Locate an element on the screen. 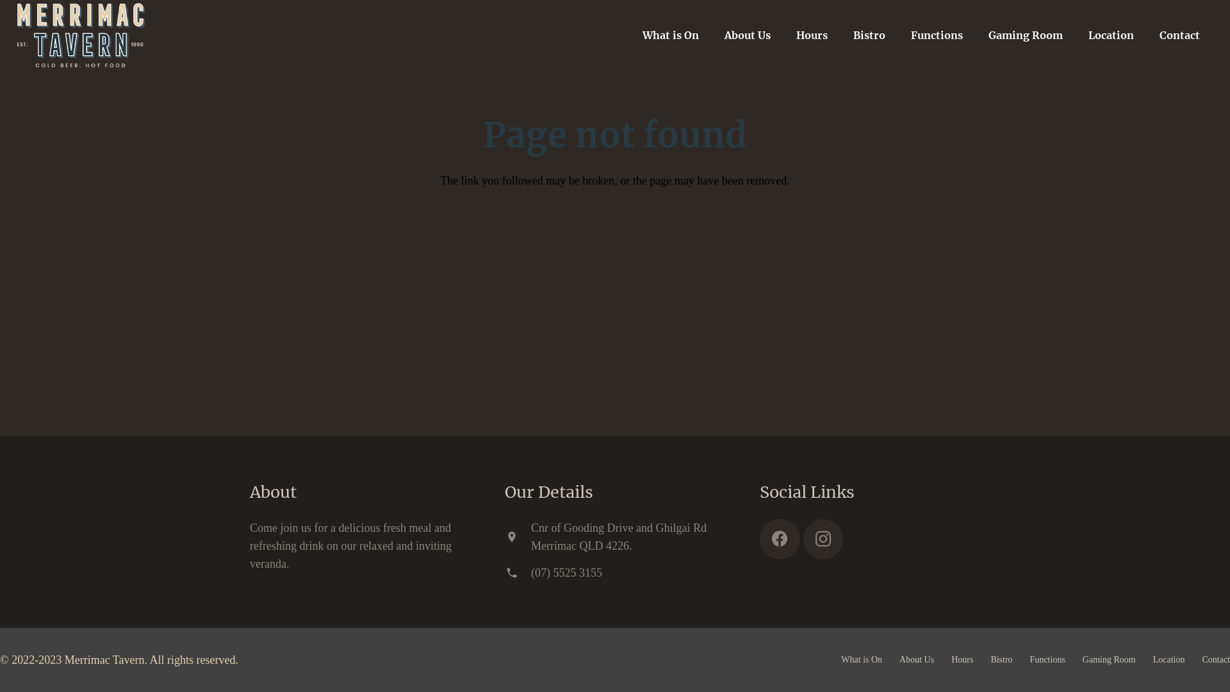 The image size is (1230, 692). Facebook is located at coordinates (780, 540).